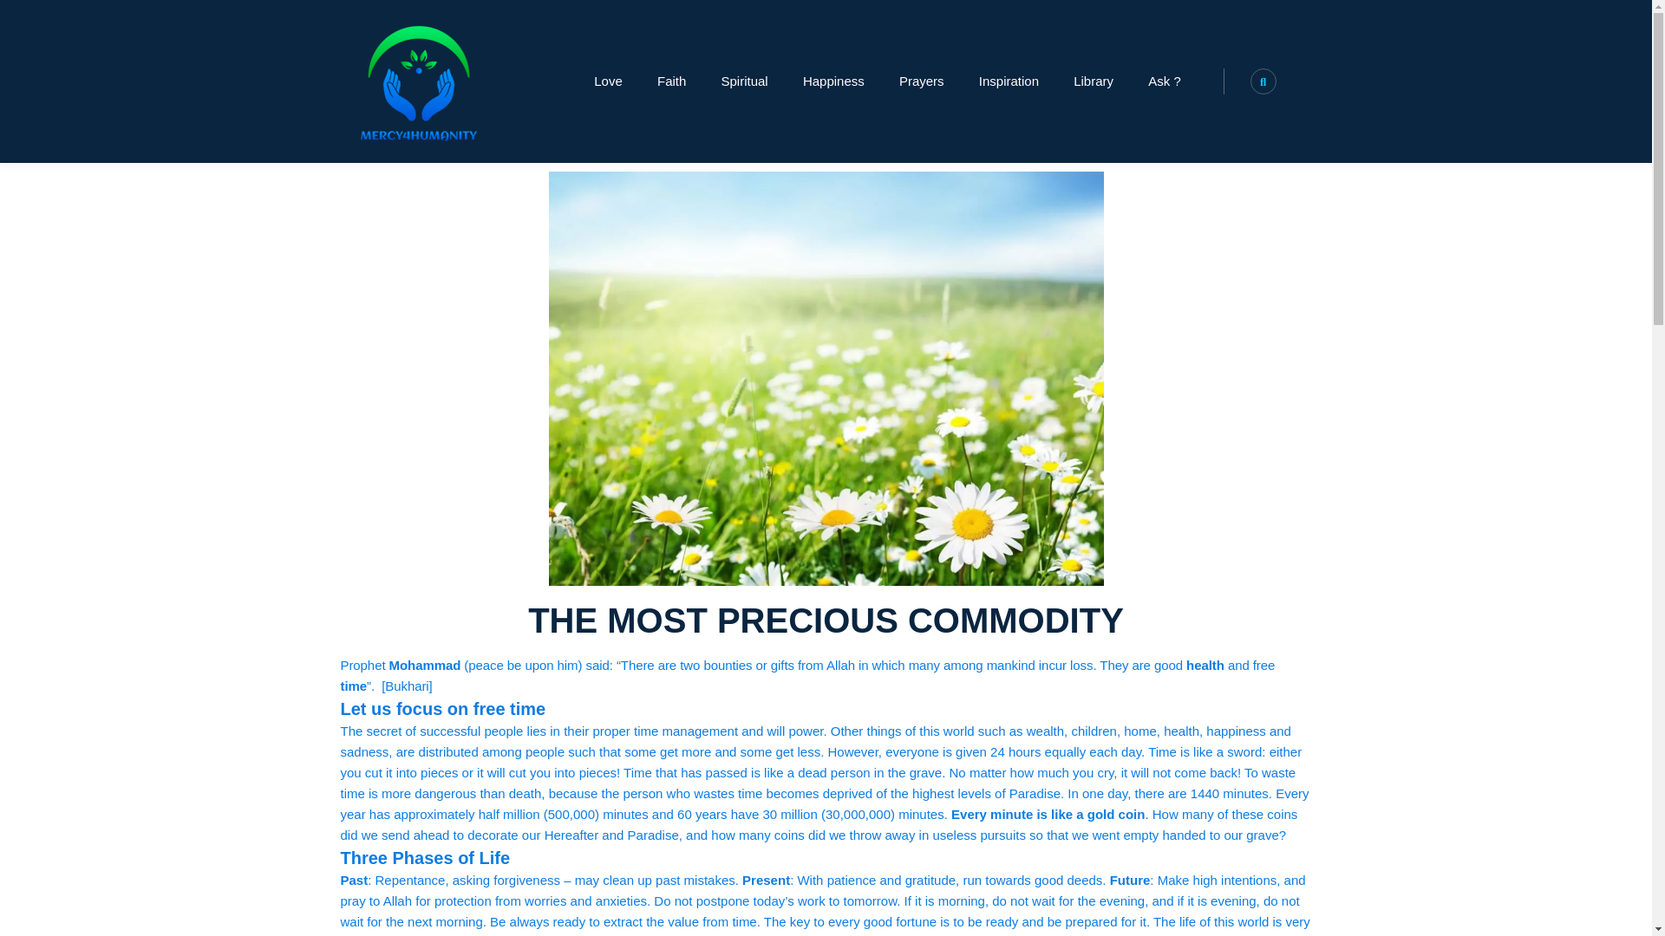  I want to click on Happiness, so click(834, 81).